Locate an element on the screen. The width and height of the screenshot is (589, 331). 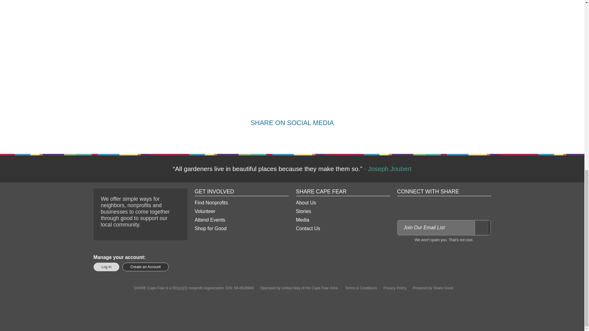
Media is located at coordinates (342, 220).